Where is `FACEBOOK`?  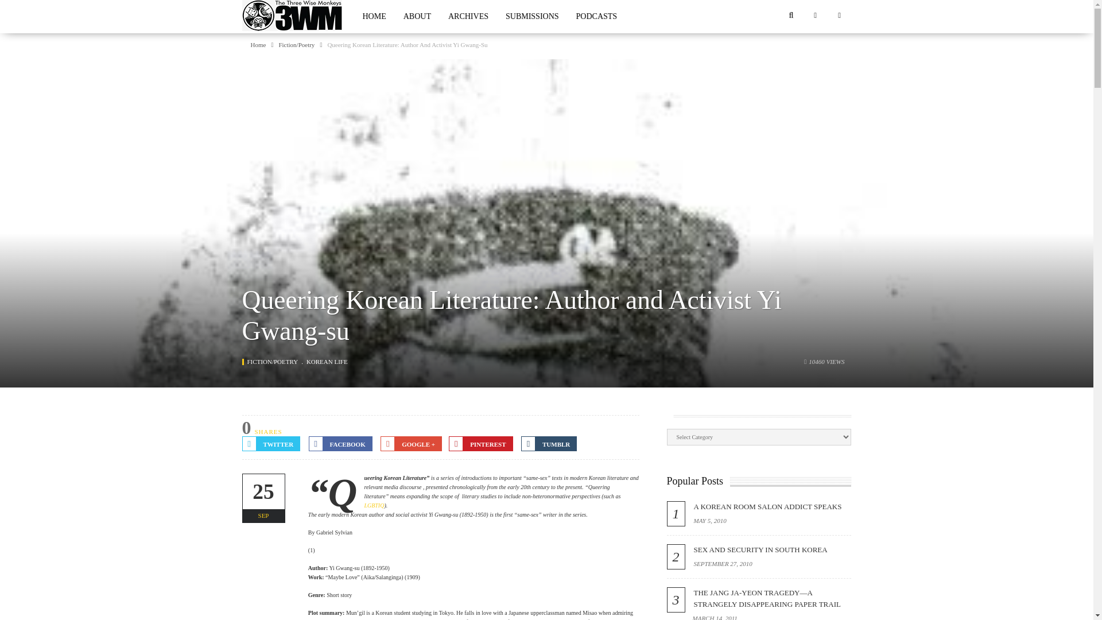 FACEBOOK is located at coordinates (340, 444).